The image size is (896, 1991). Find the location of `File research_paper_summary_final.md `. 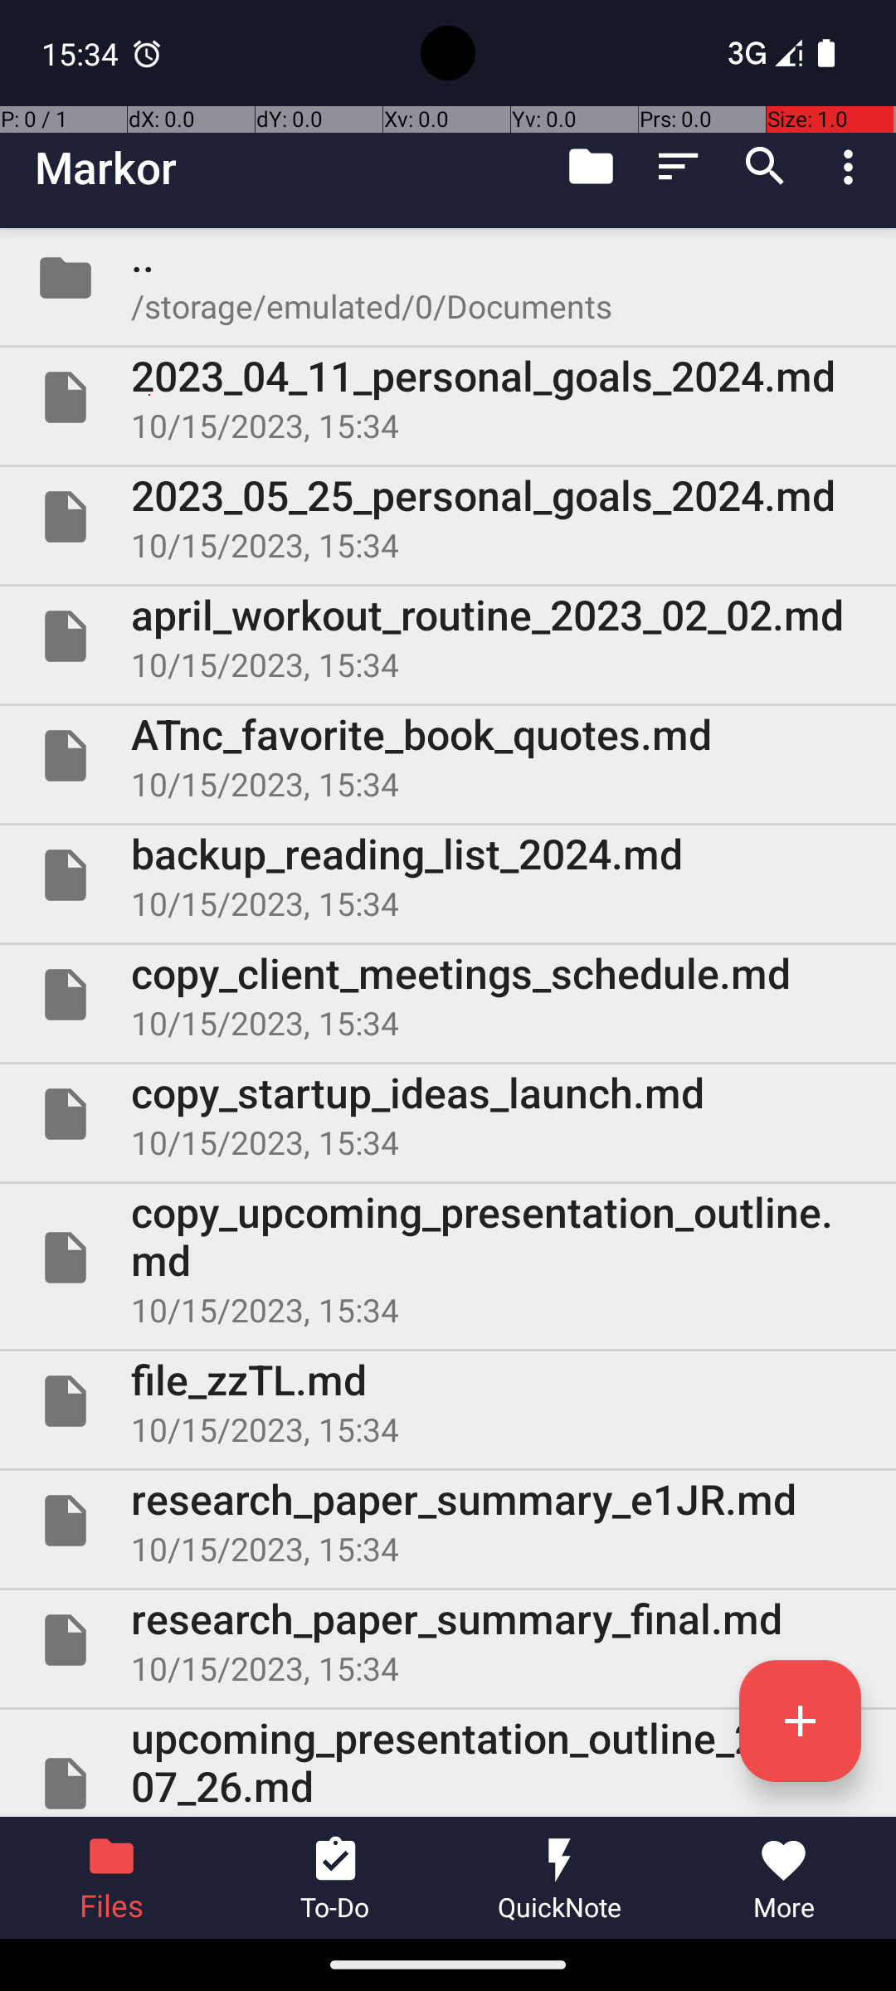

File research_paper_summary_final.md  is located at coordinates (448, 1640).